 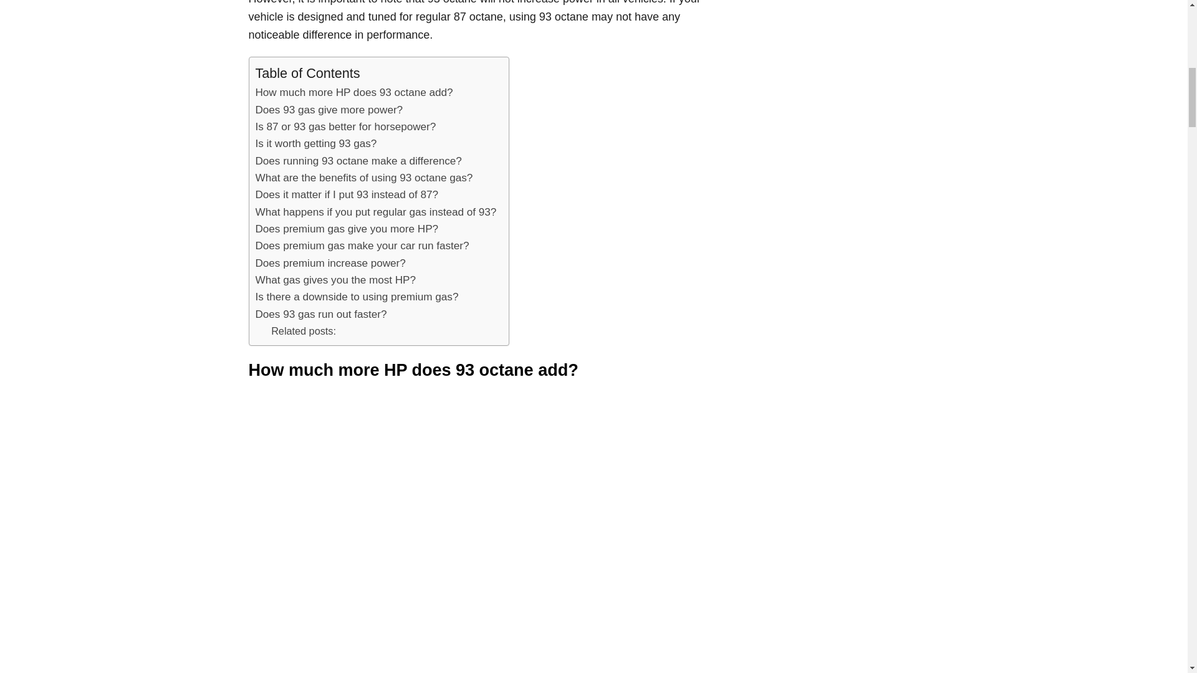 I want to click on Does running 93 octane make a difference?, so click(x=359, y=161).